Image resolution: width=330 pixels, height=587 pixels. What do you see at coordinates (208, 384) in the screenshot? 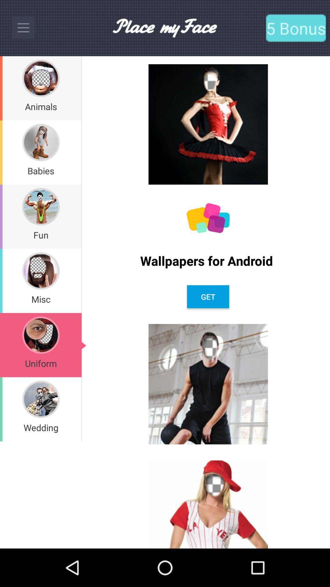
I see `click on second image from bottom` at bounding box center [208, 384].